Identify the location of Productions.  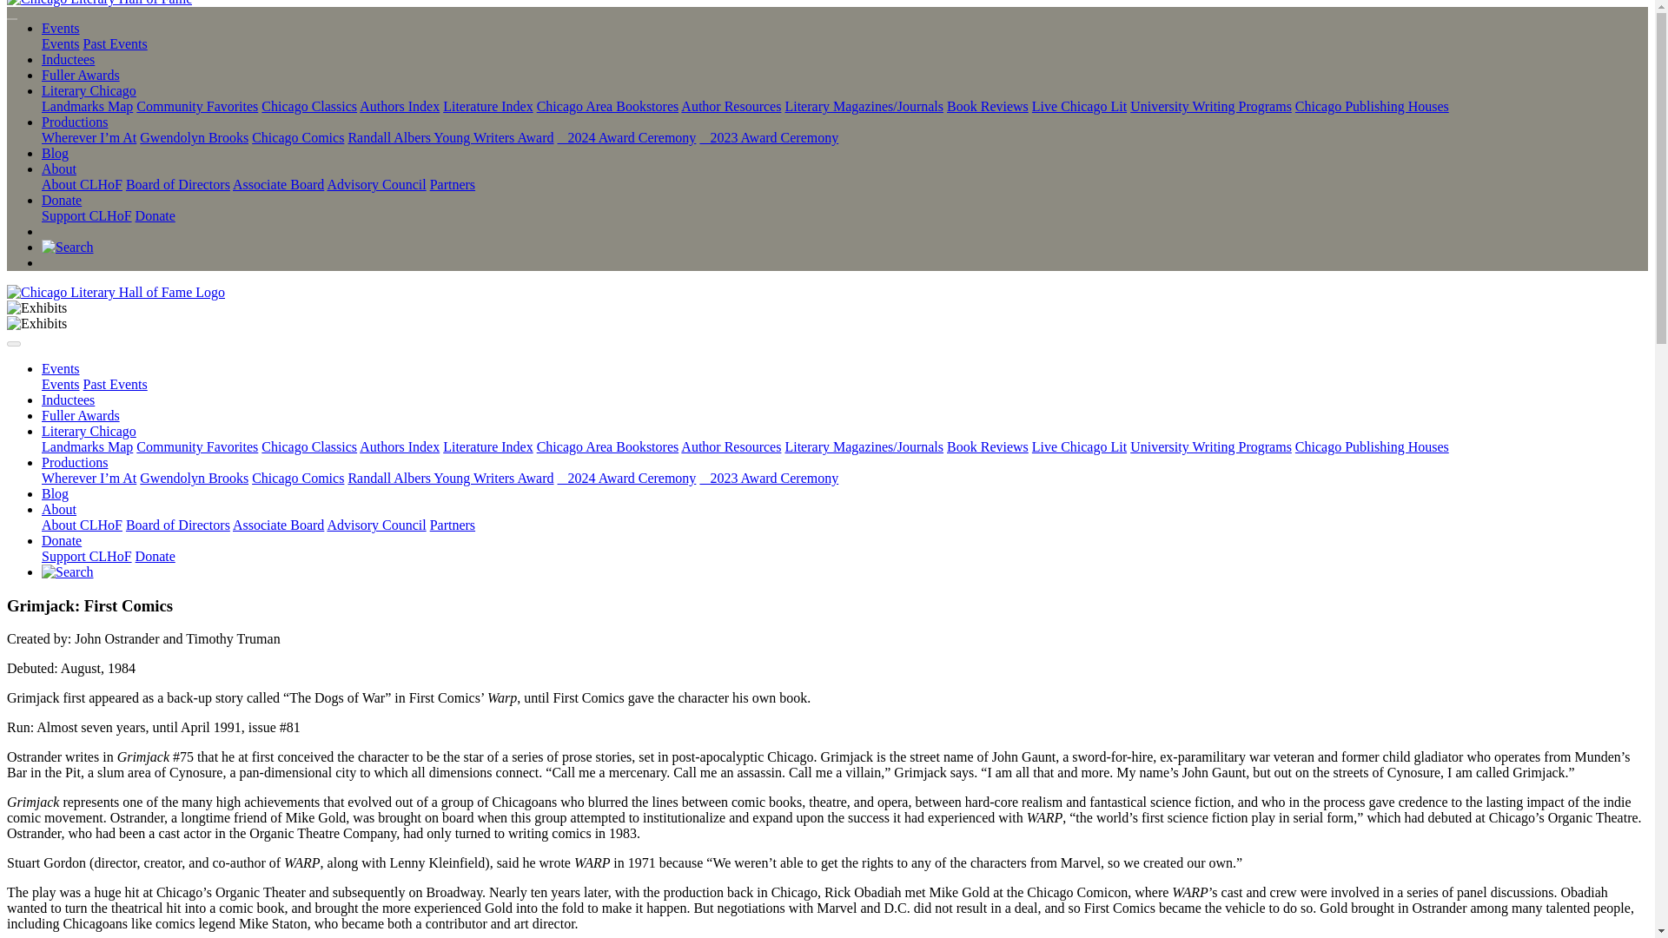
(75, 122).